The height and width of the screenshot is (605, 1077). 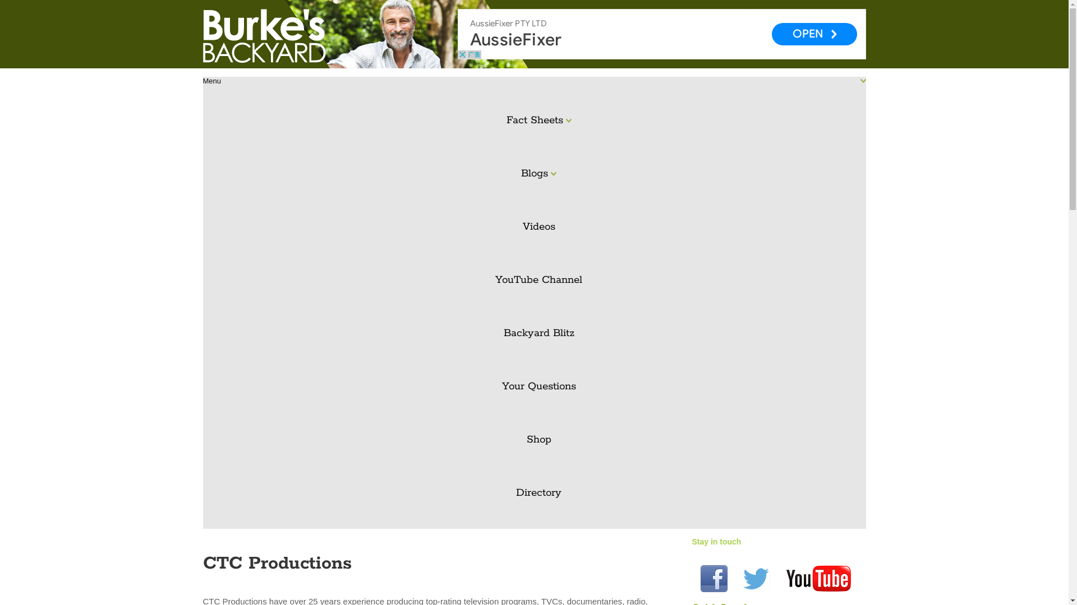 I want to click on Your Questions, so click(x=539, y=387).